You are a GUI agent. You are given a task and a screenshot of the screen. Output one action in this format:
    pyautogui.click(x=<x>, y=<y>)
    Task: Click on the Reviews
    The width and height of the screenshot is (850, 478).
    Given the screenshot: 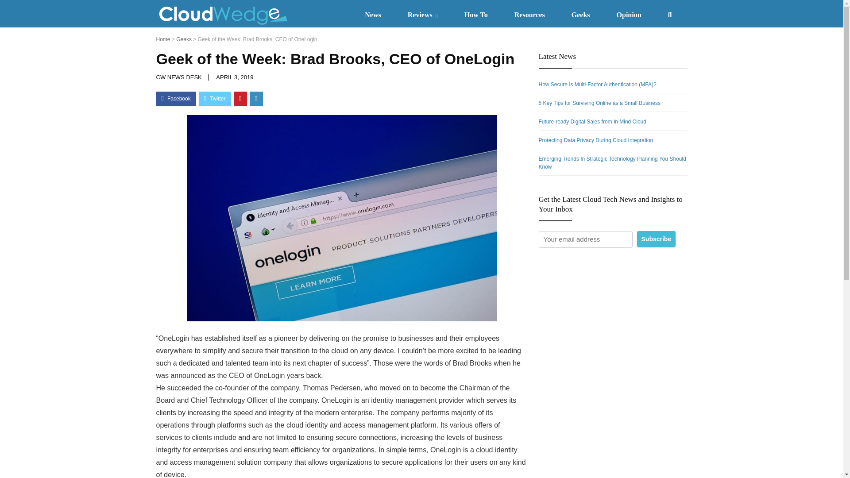 What is the action you would take?
    pyautogui.click(x=422, y=14)
    